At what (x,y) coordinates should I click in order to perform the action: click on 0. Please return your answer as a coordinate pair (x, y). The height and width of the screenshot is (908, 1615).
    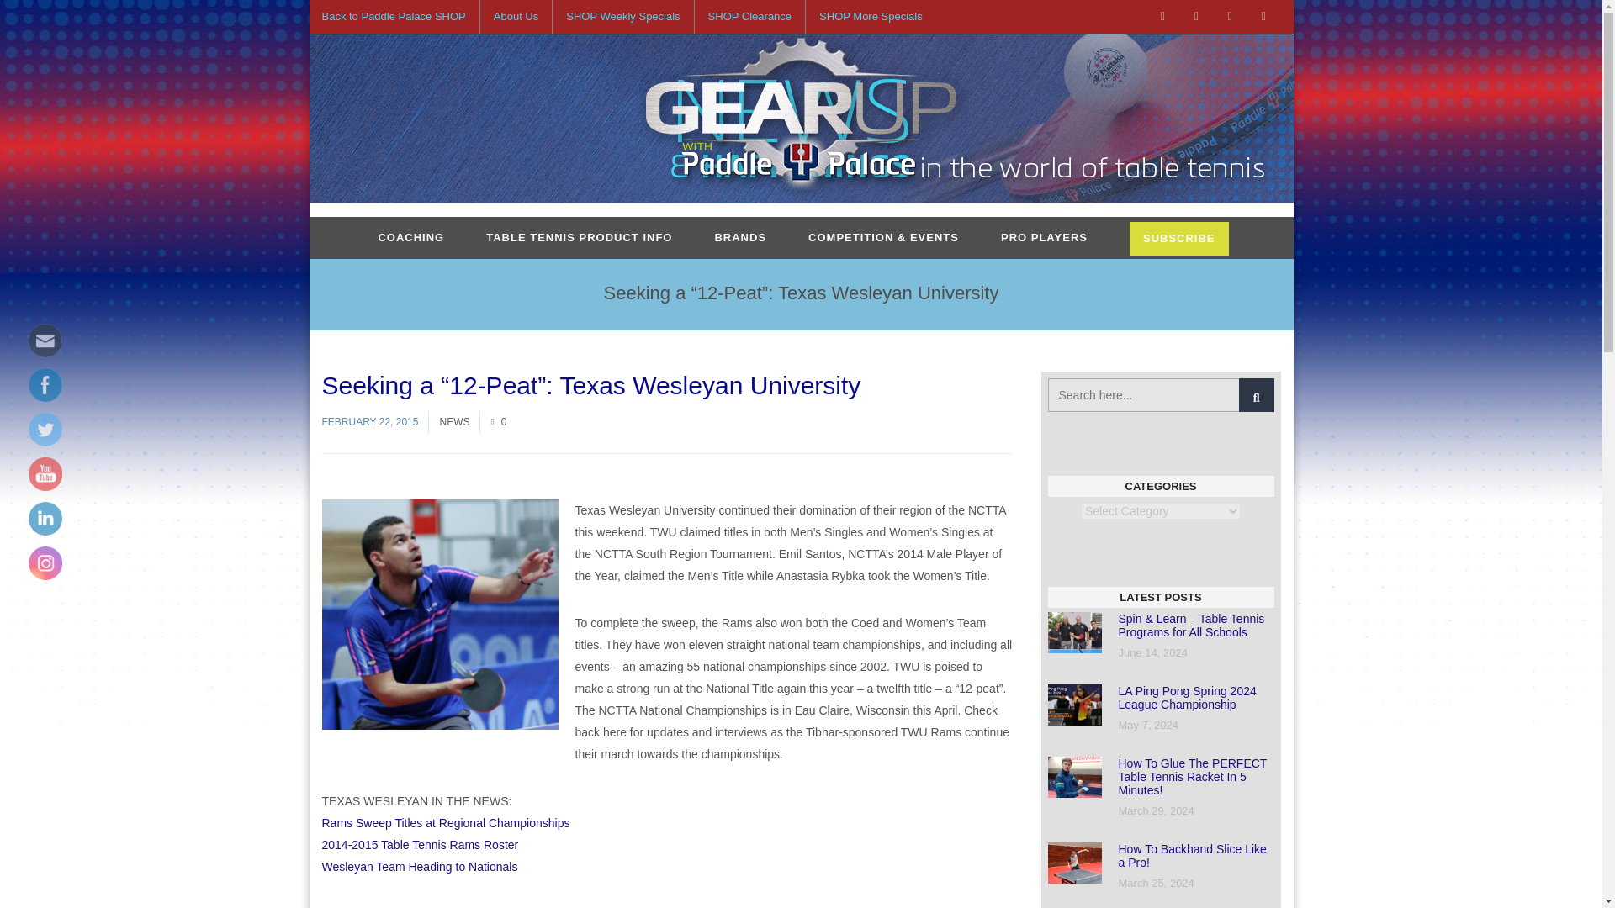
    Looking at the image, I should click on (498, 421).